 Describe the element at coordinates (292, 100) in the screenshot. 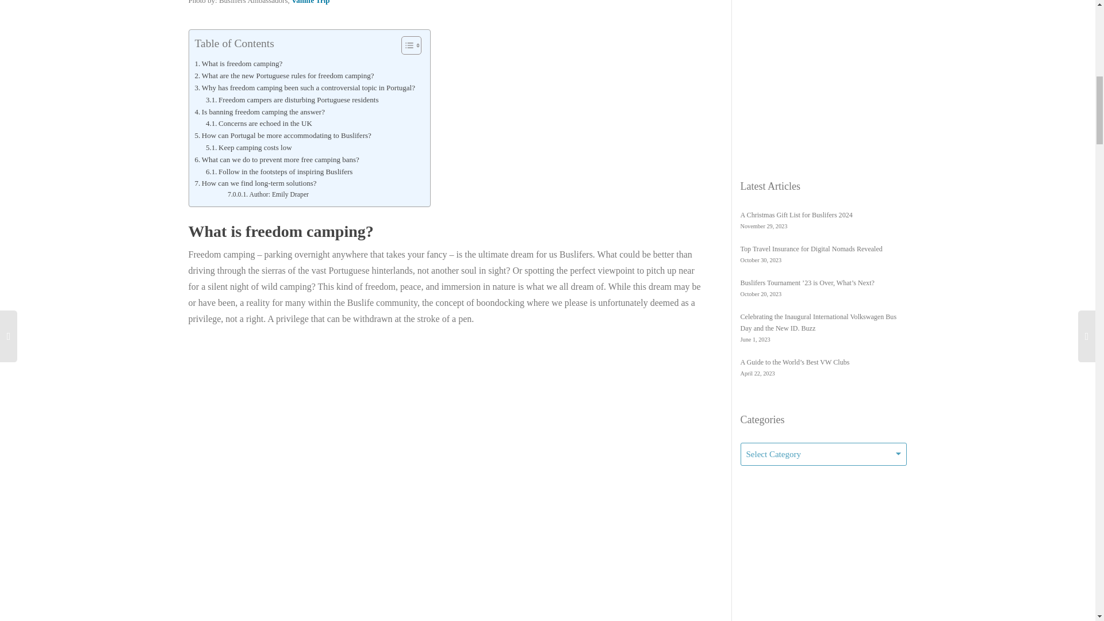

I see `Freedom campers are disturbing Portuguese residents` at that location.